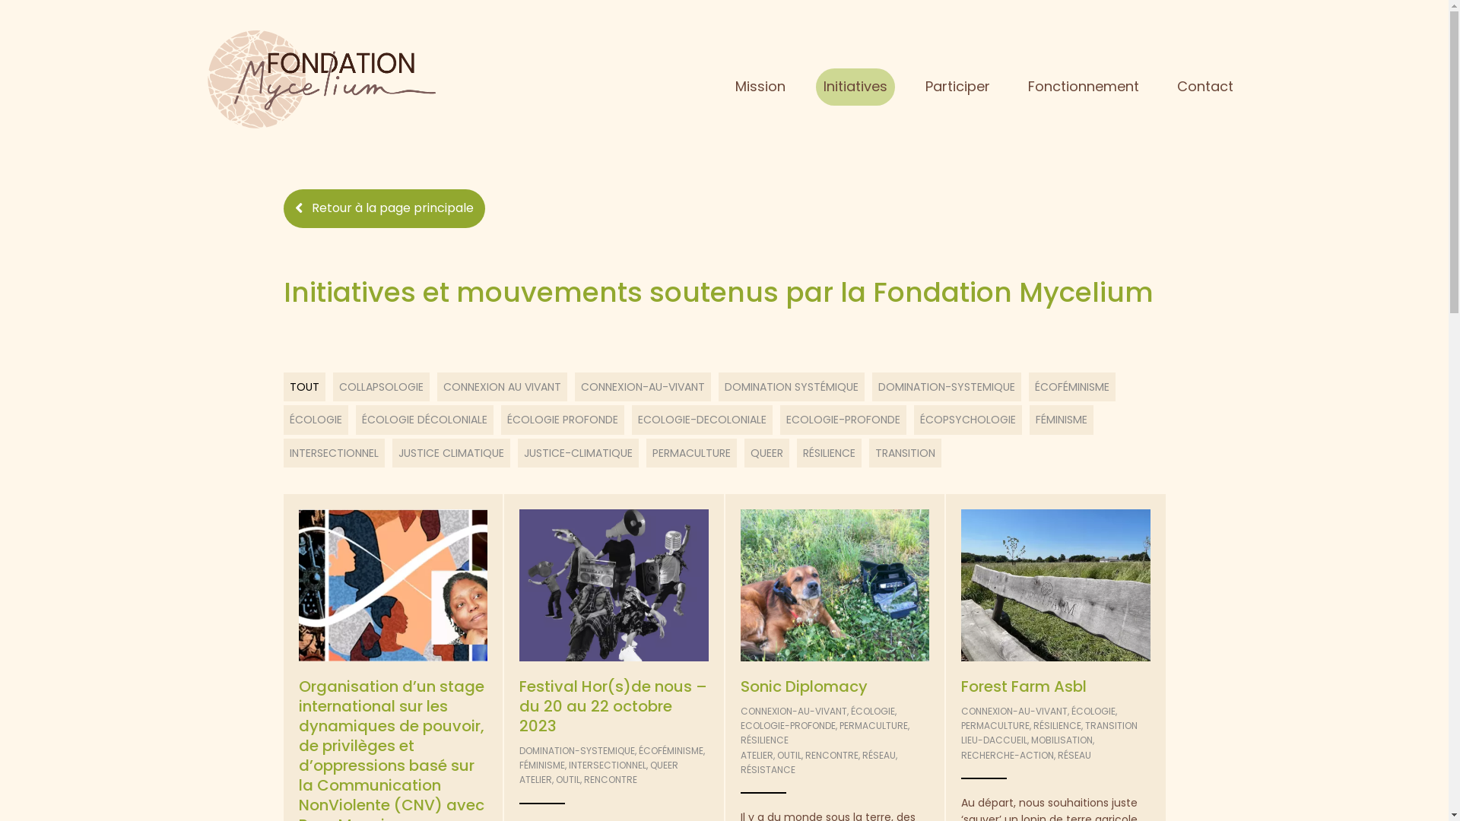 Image resolution: width=1460 pixels, height=821 pixels. I want to click on INTERSECTIONNEL, so click(608, 765).